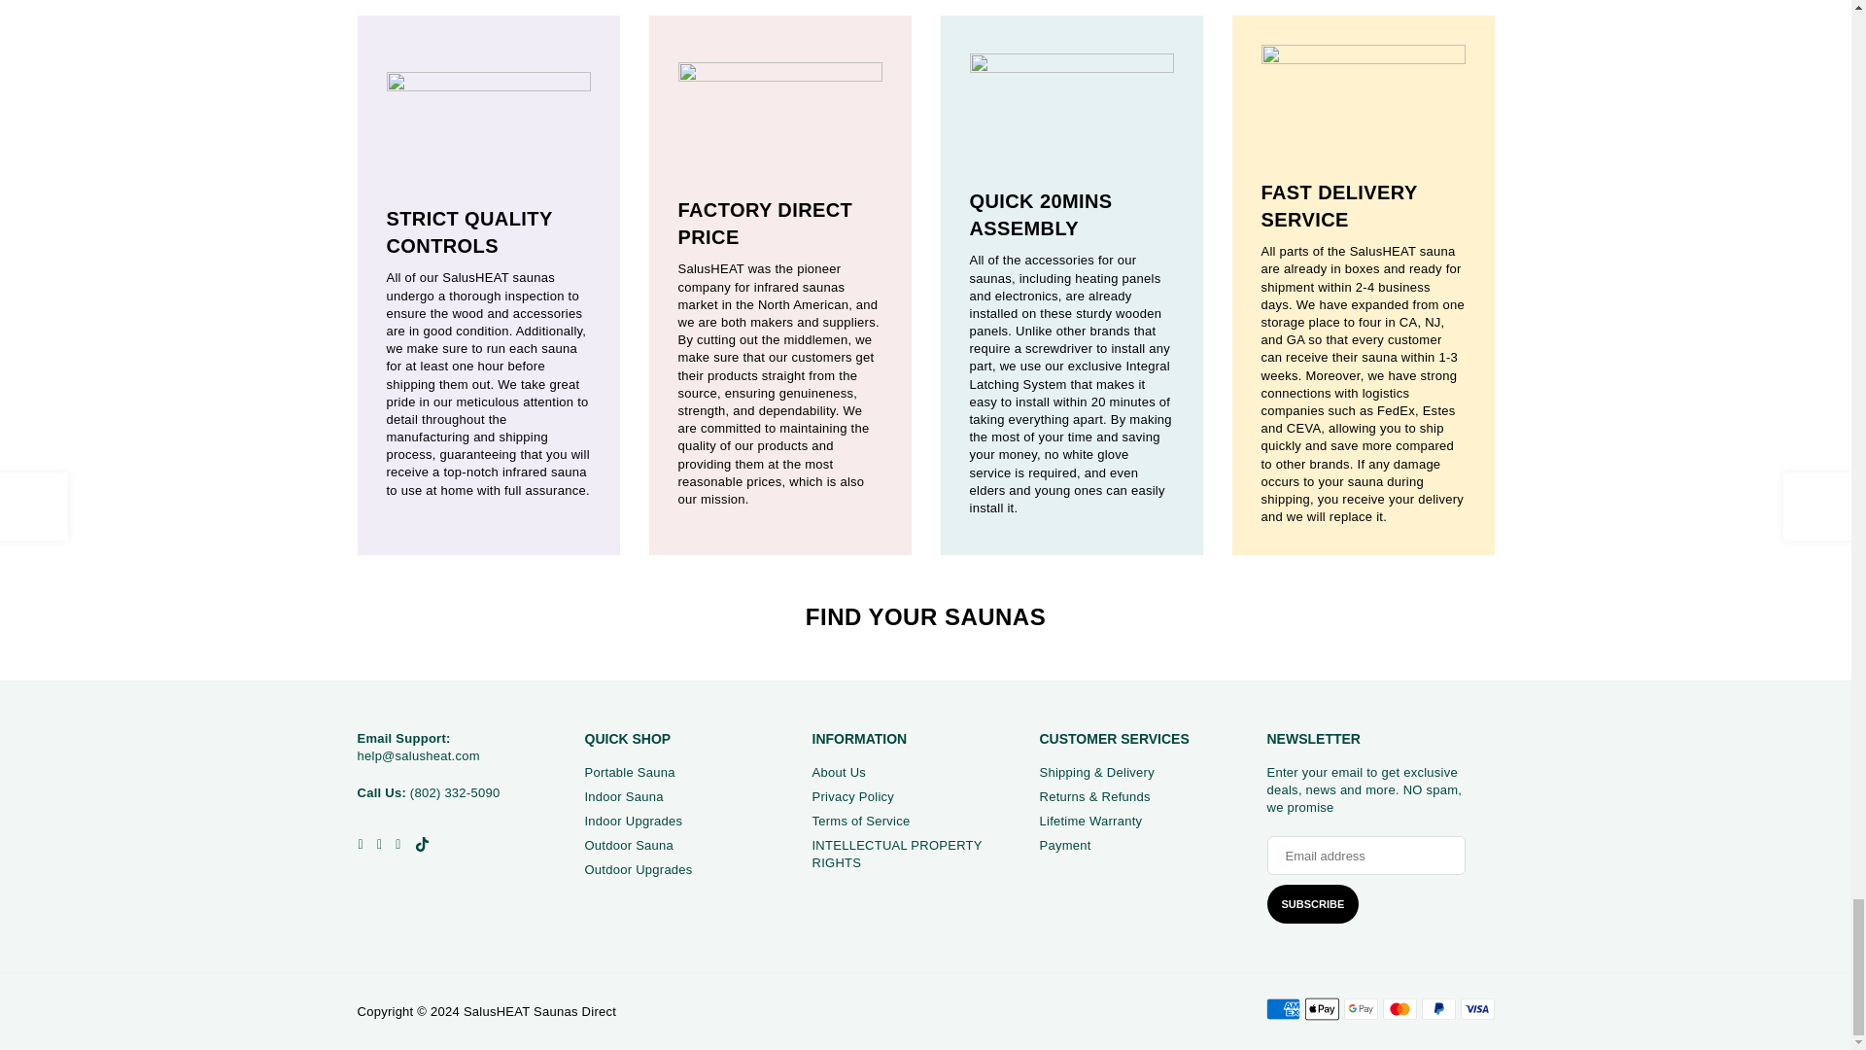  I want to click on Apple Pay, so click(1321, 1009).